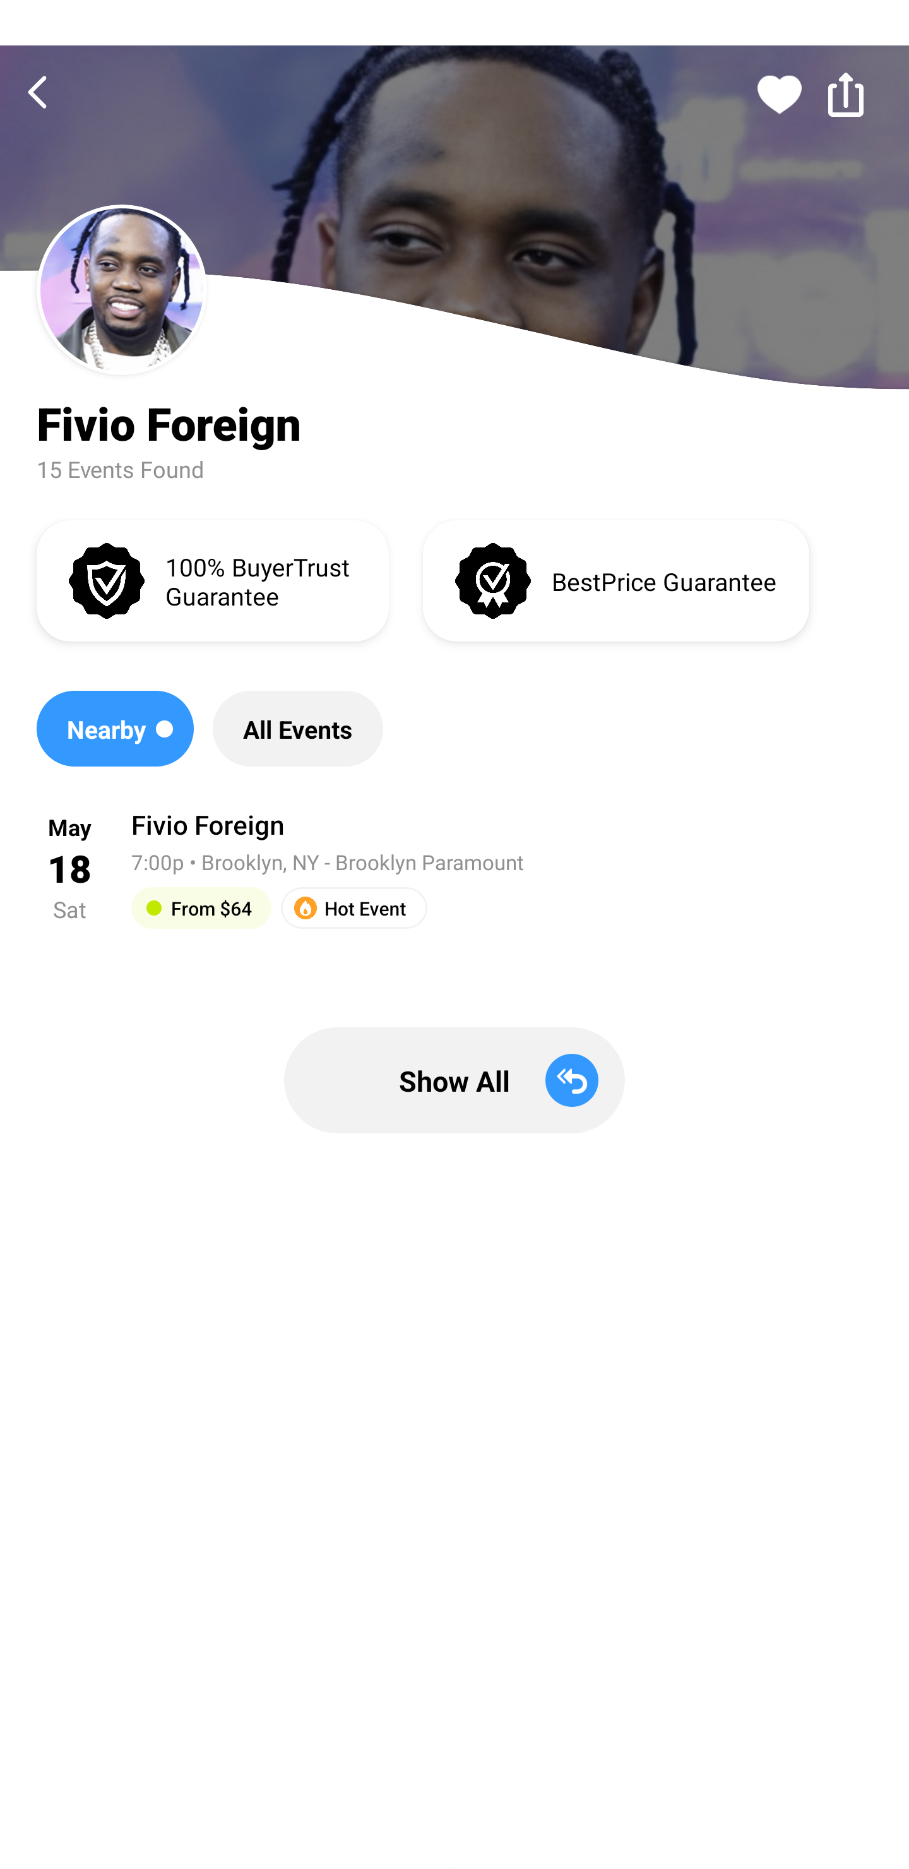 The height and width of the screenshot is (1869, 909). What do you see at coordinates (454, 1080) in the screenshot?
I see `Show All` at bounding box center [454, 1080].